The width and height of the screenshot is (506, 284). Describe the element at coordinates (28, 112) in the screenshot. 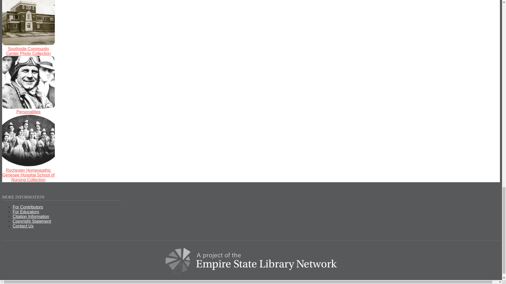

I see `Personalities` at that location.